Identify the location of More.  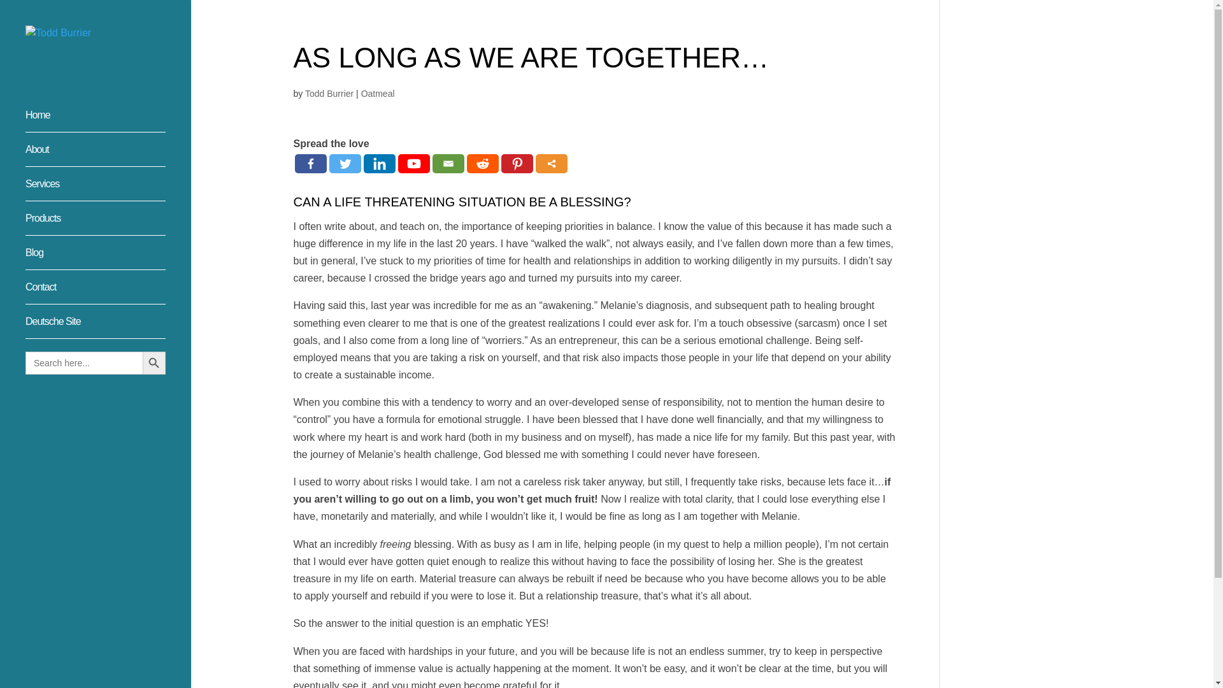
(551, 163).